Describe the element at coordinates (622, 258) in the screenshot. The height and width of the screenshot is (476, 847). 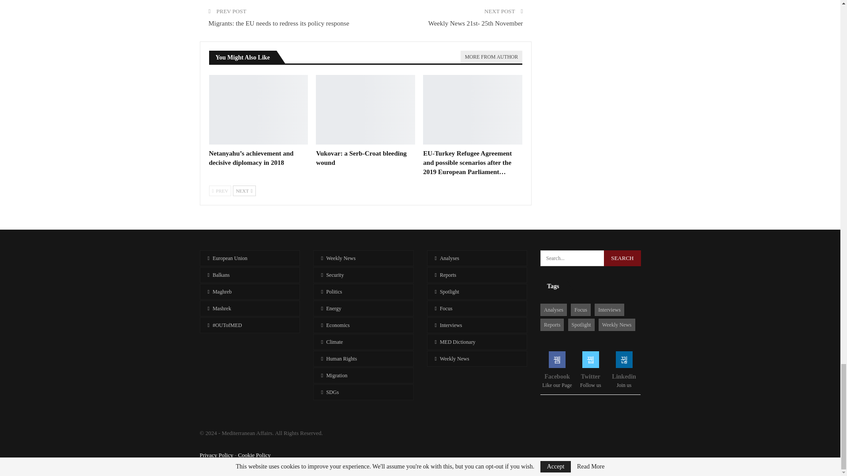
I see `Search` at that location.